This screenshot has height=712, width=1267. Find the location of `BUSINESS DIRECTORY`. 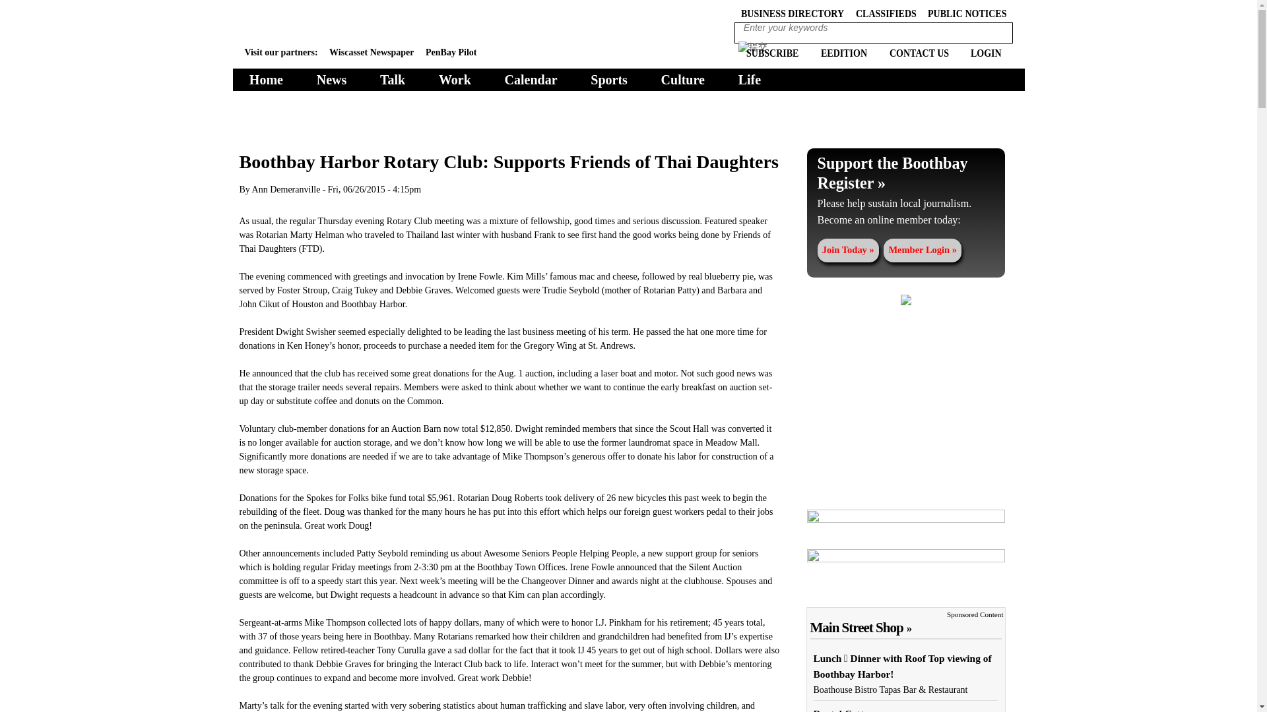

BUSINESS DIRECTORY is located at coordinates (792, 12).